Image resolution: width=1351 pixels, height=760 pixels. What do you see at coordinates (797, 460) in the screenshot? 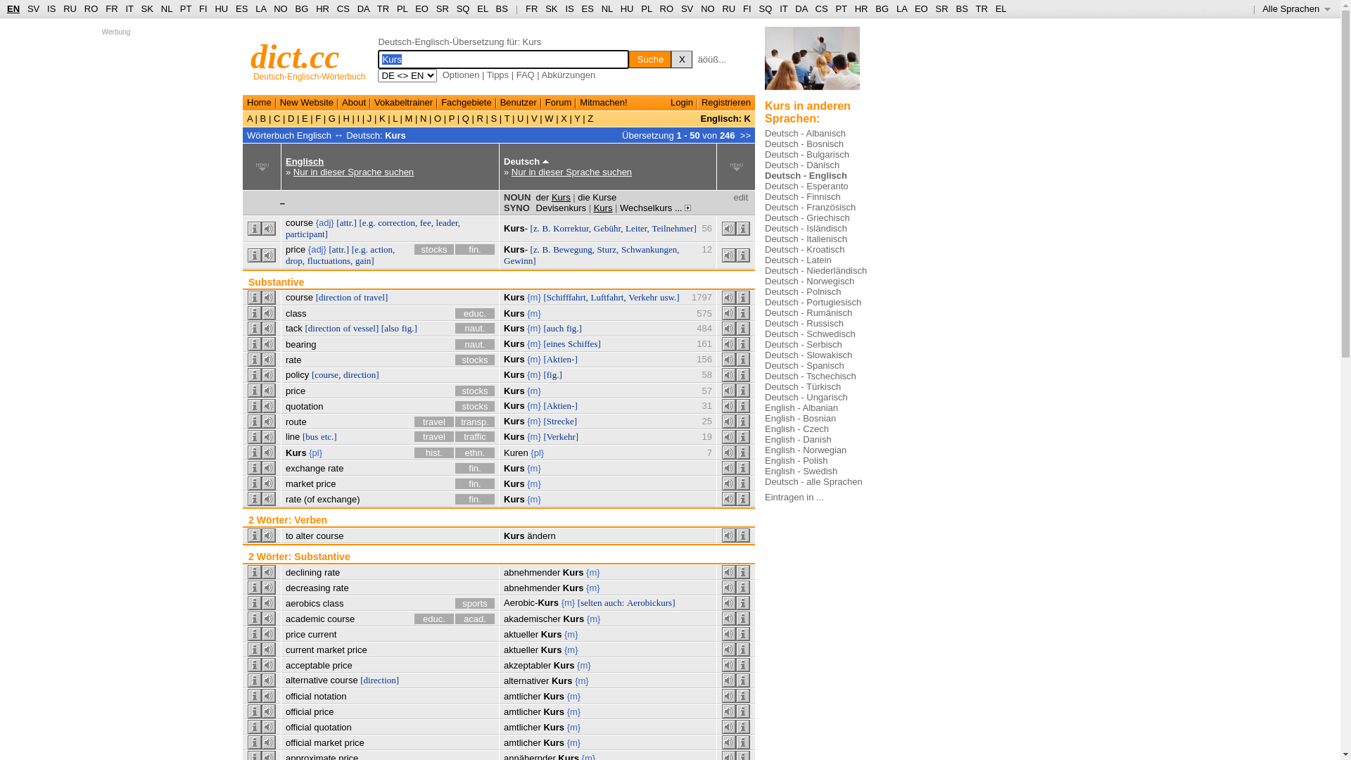
I see `English - Polish` at bounding box center [797, 460].